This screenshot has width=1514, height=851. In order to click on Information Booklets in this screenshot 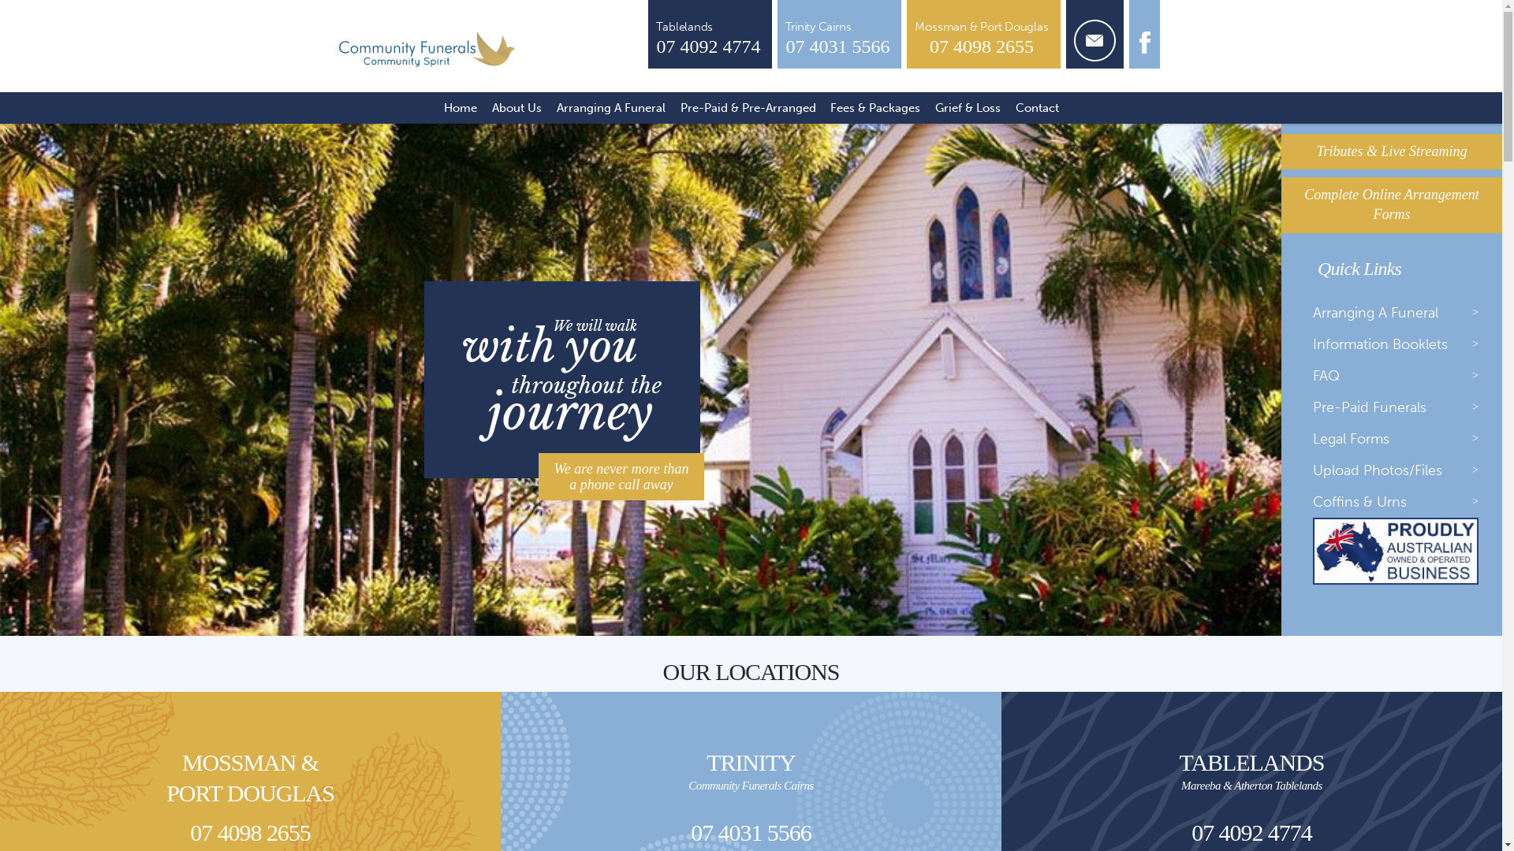, I will do `click(1400, 344)`.